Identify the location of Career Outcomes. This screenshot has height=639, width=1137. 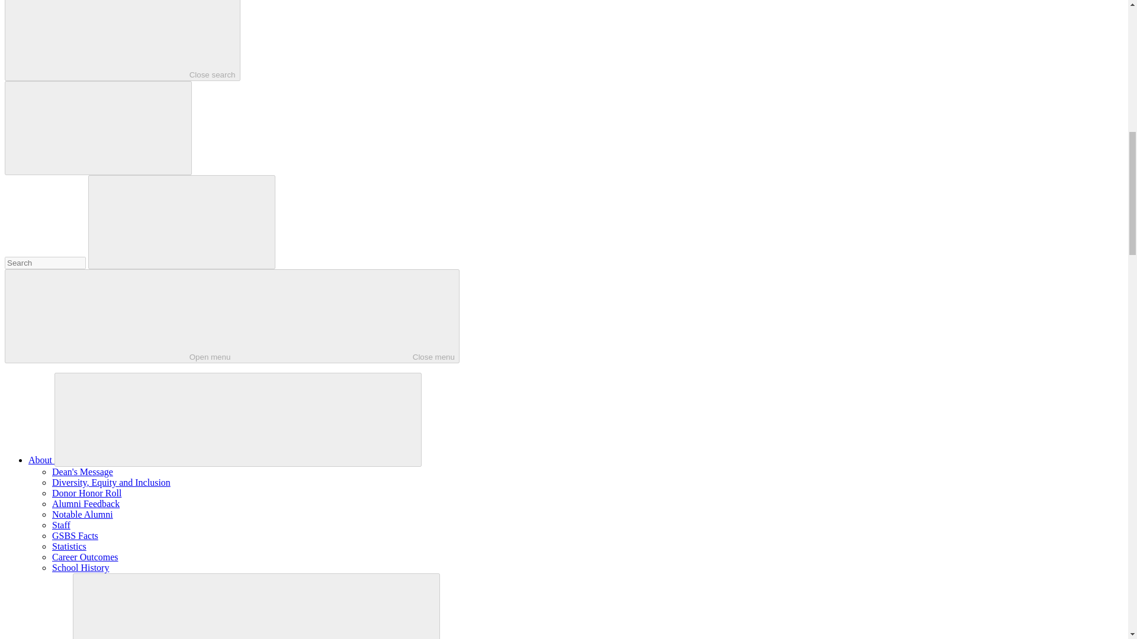
(45, 263).